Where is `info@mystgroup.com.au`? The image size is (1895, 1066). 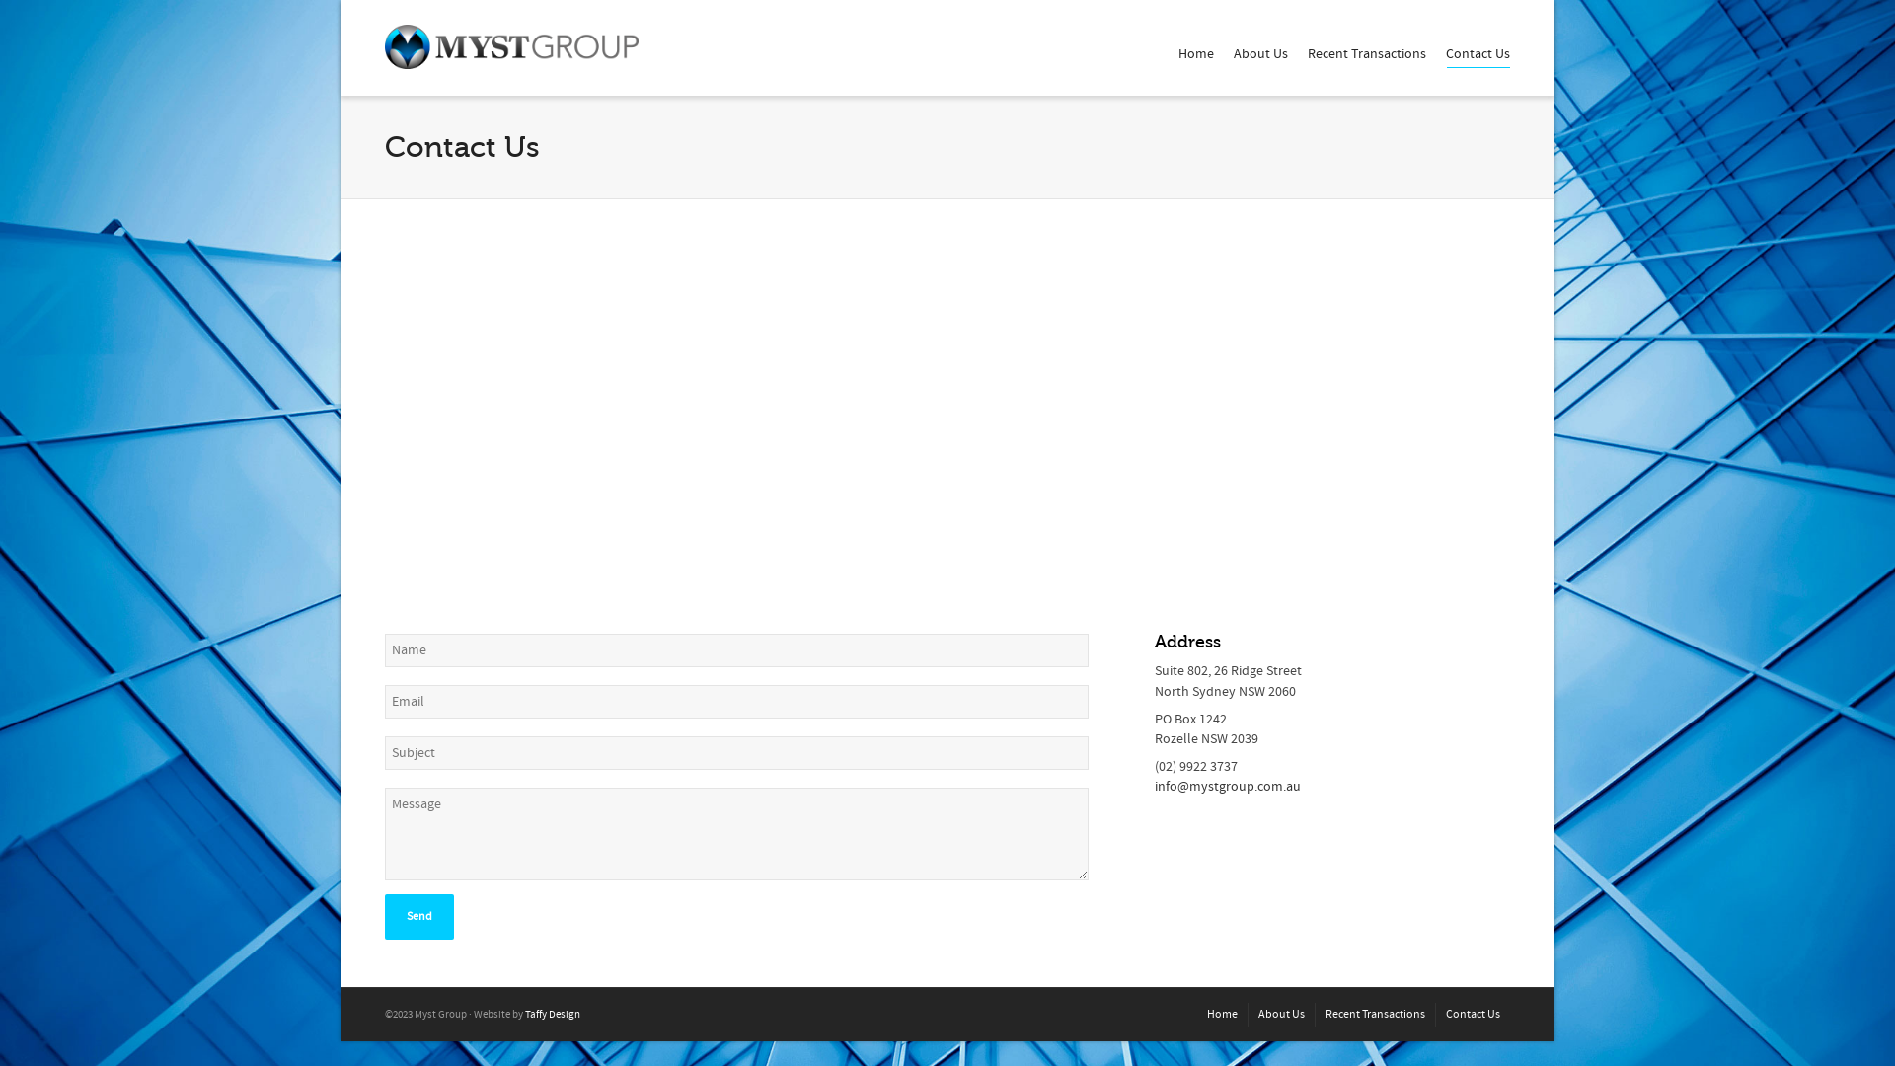
info@mystgroup.com.au is located at coordinates (1228, 787).